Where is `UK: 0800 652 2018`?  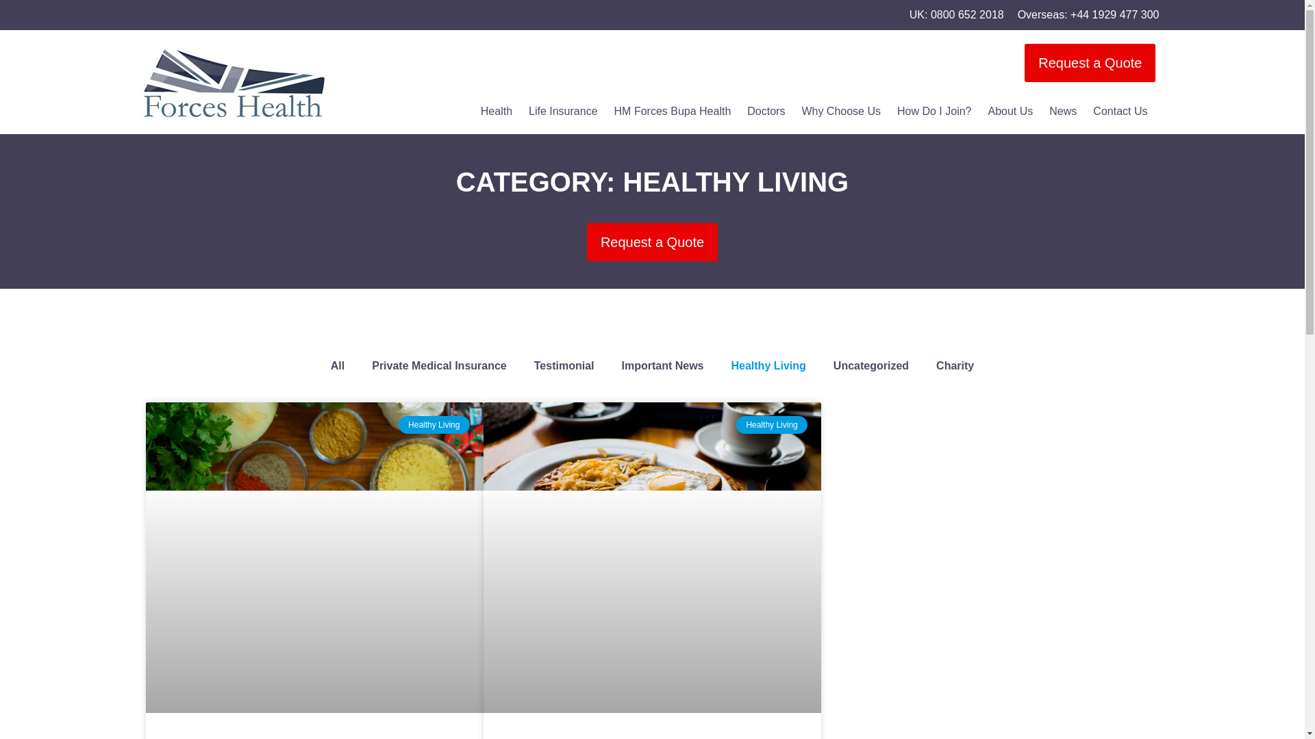
UK: 0800 652 2018 is located at coordinates (957, 14).